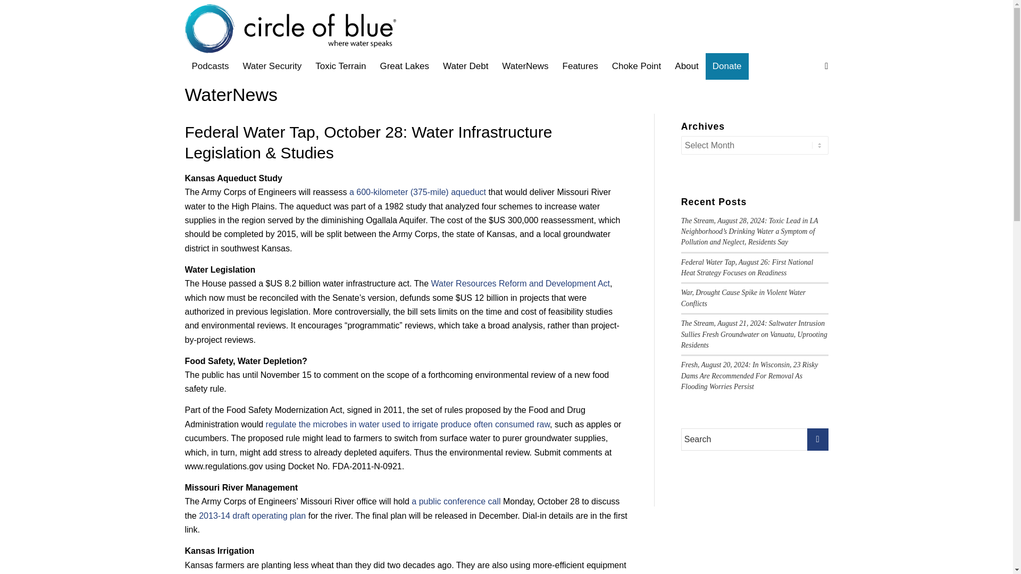  I want to click on Water Debt, so click(465, 66).